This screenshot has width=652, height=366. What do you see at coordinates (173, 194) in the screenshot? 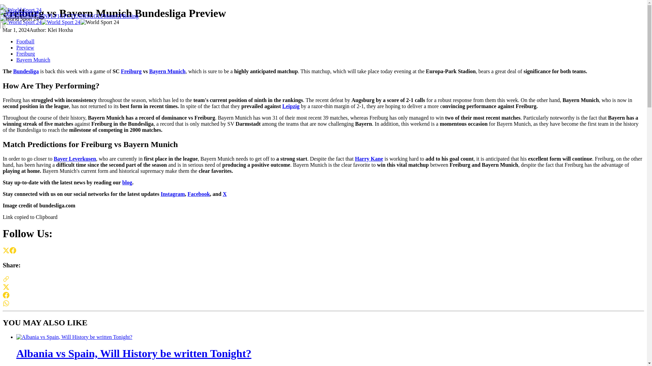
I see `Instagram` at bounding box center [173, 194].